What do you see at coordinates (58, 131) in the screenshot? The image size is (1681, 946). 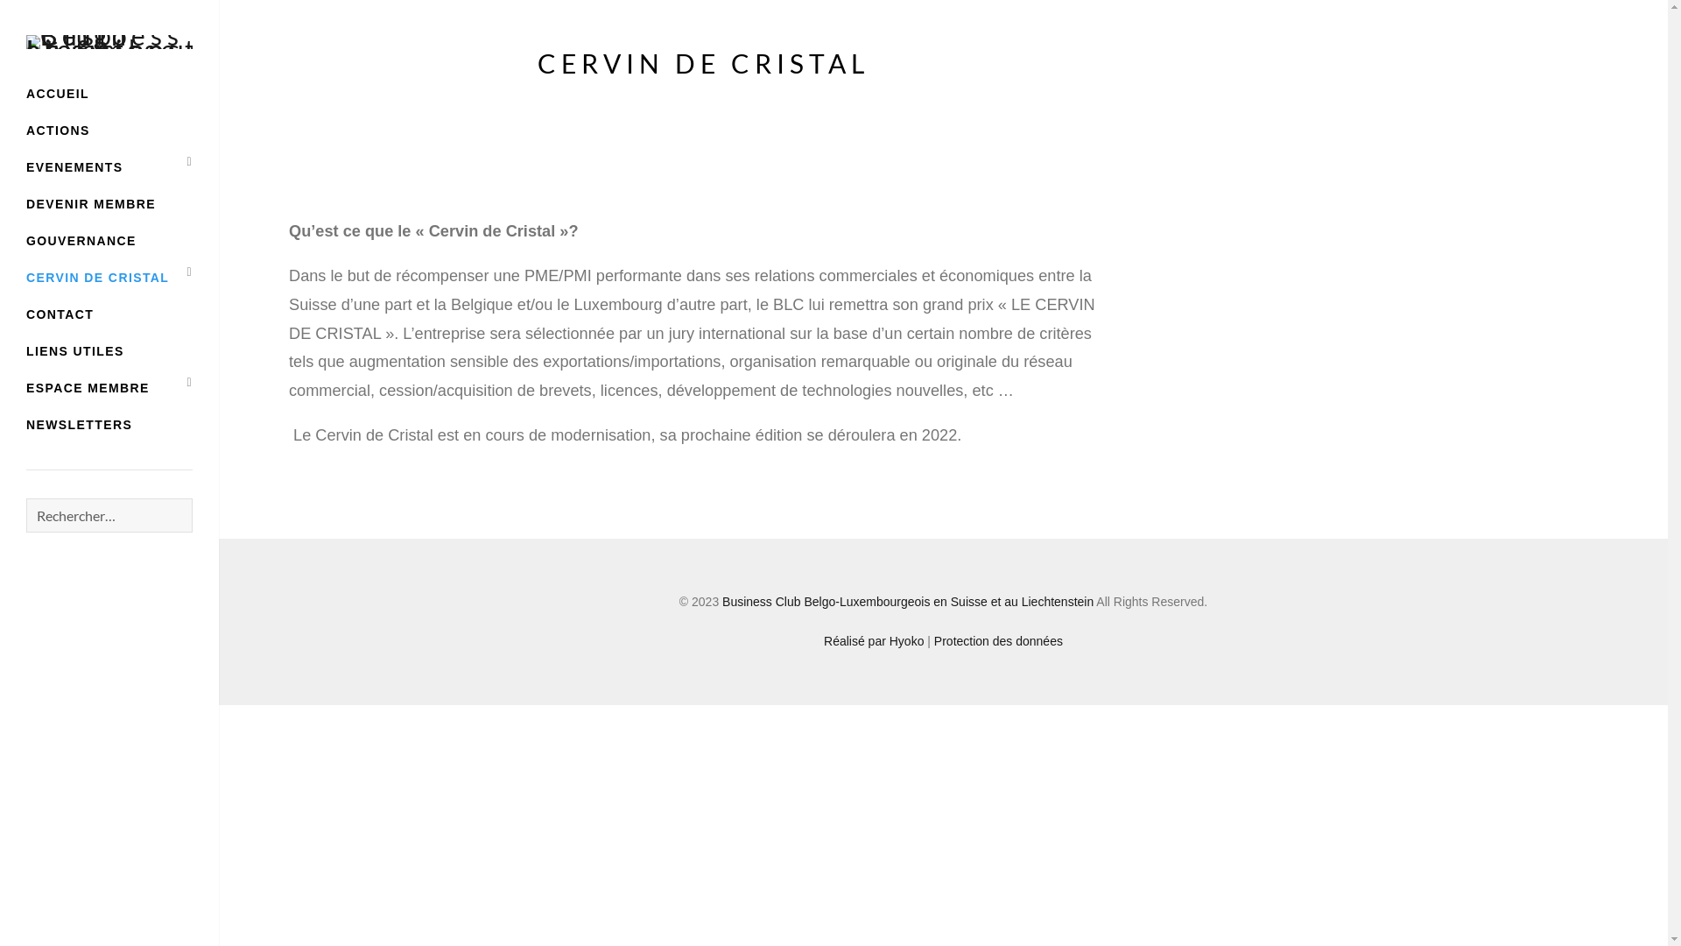 I see `ACTIONS` at bounding box center [58, 131].